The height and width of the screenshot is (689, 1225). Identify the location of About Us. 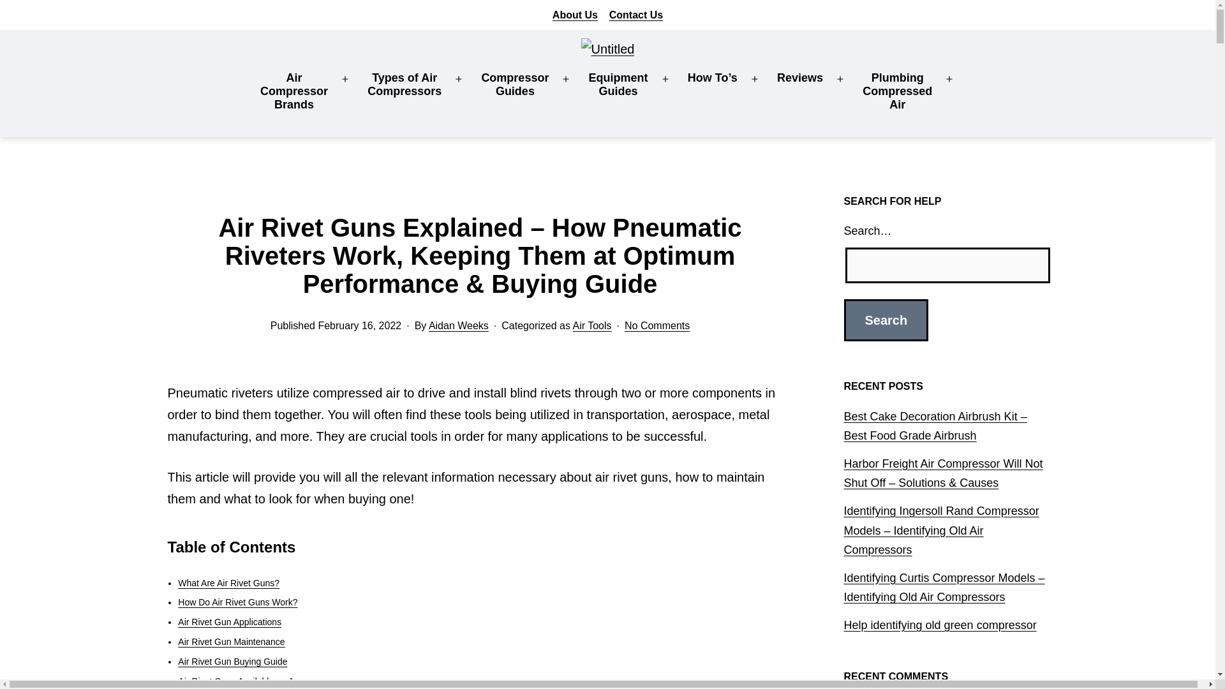
(293, 91).